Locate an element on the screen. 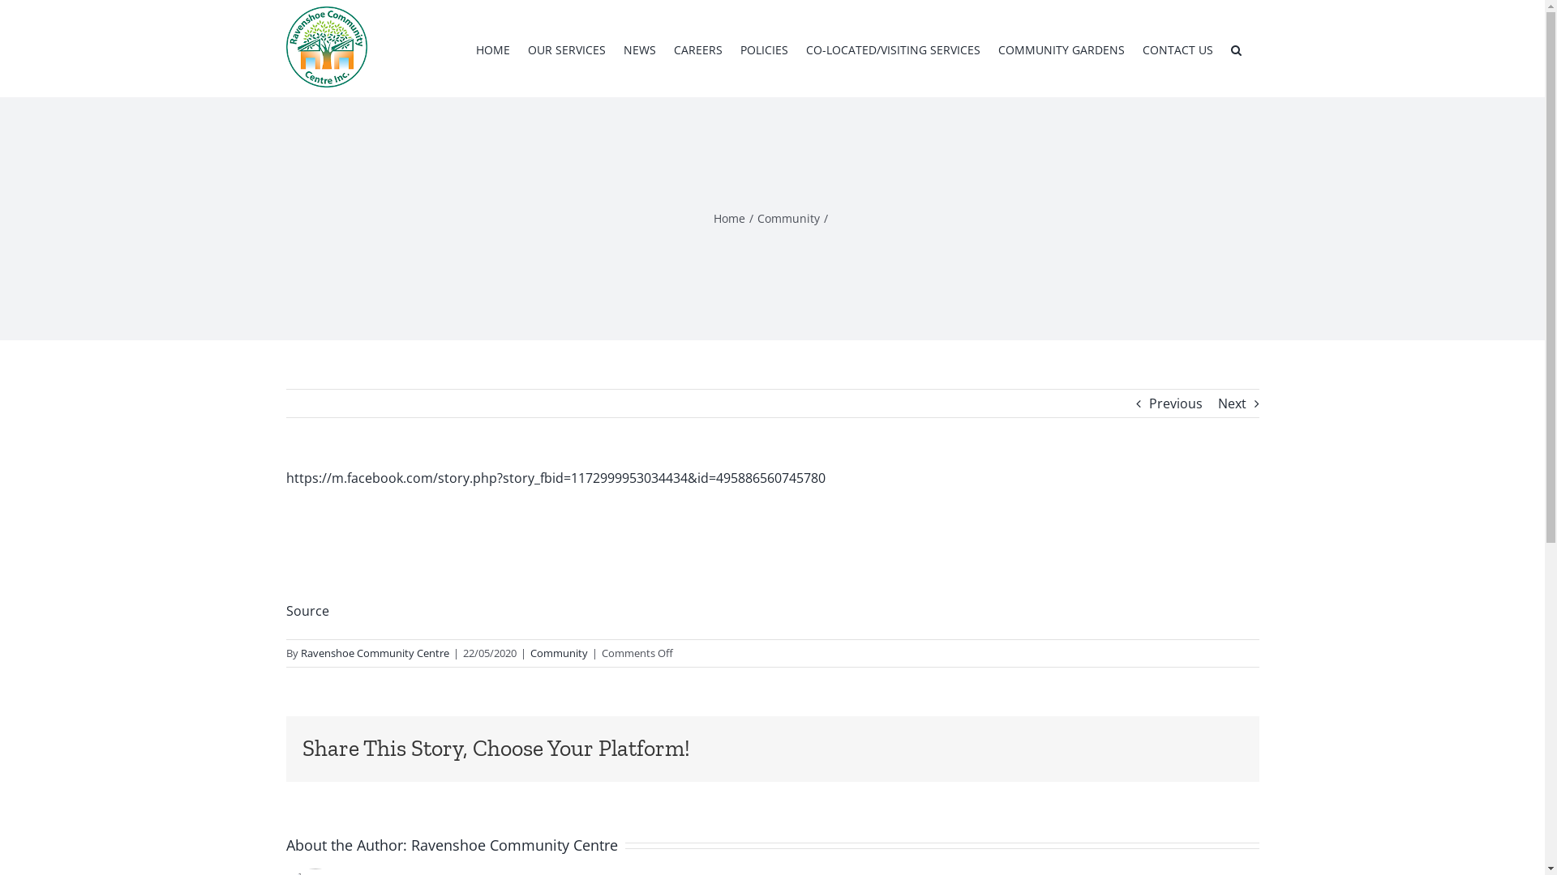  CONTACT US is located at coordinates (1177, 49).